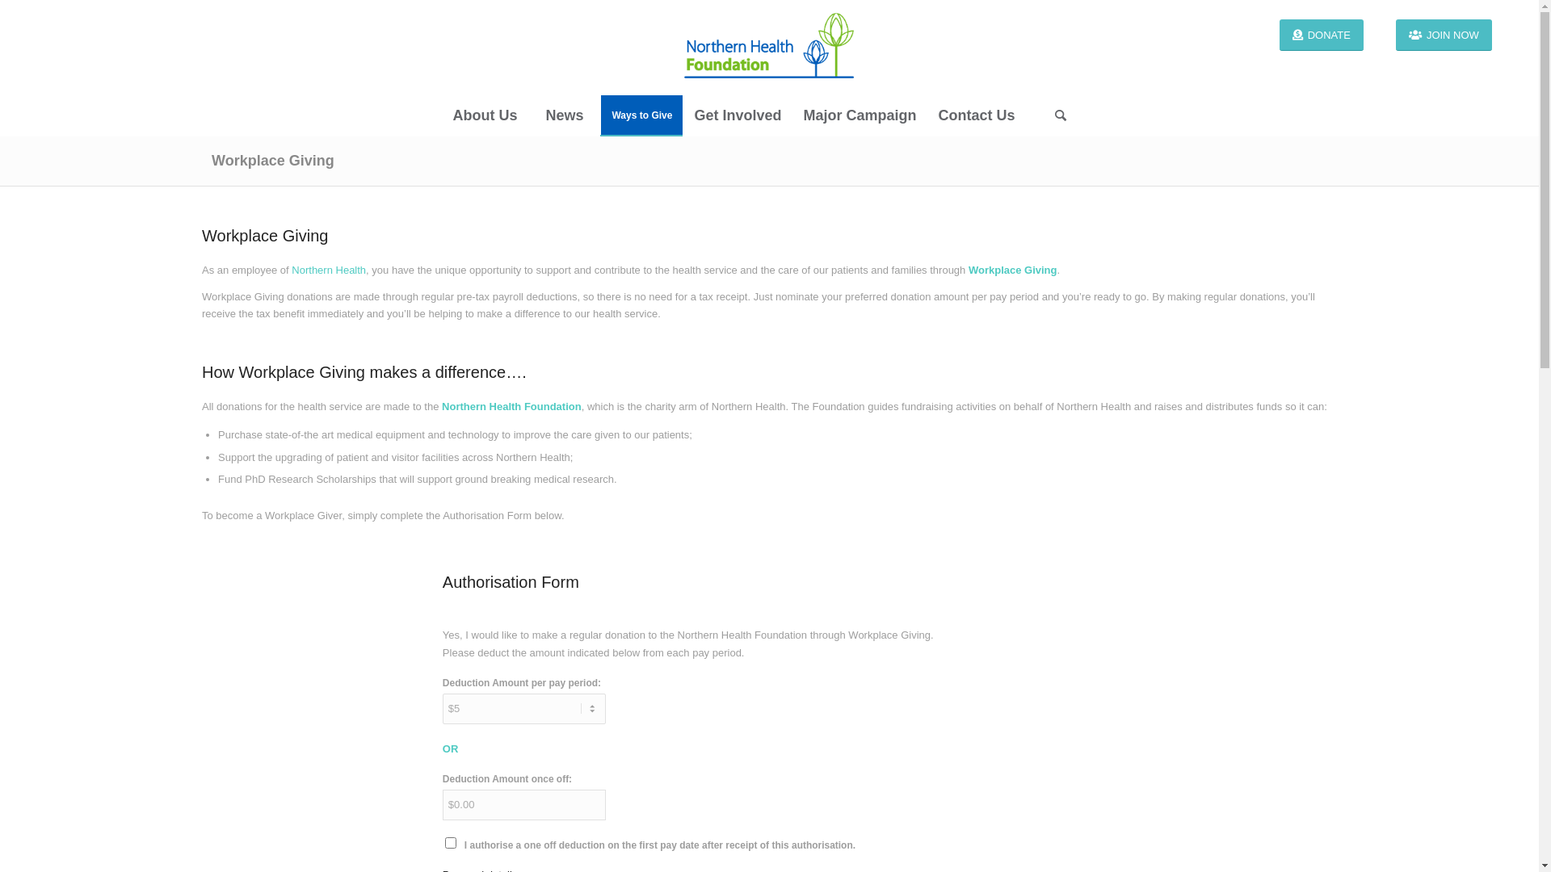  Describe the element at coordinates (1444, 36) in the screenshot. I see `JOIN NOW` at that location.